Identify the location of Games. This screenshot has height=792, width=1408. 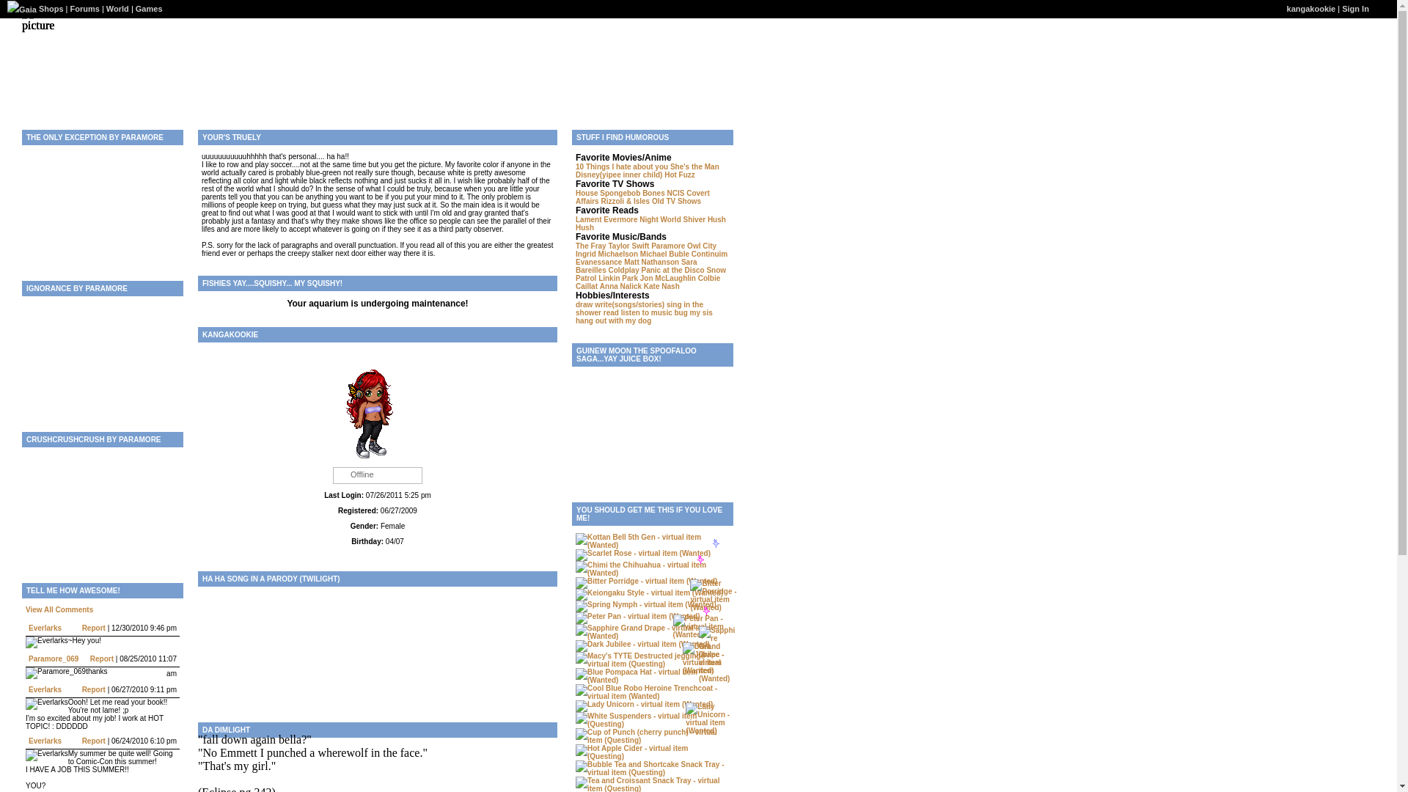
(149, 9).